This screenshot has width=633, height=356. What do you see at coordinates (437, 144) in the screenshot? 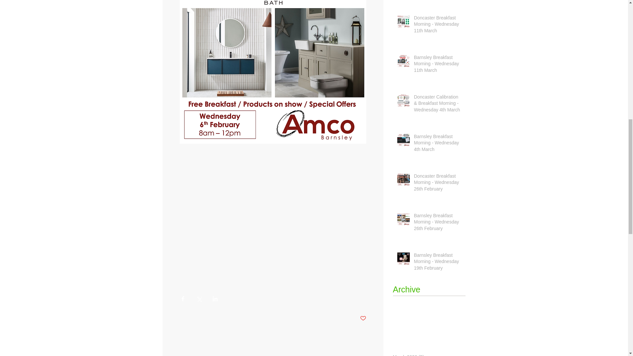
I see `Barnsley Breakfast Morning - Wednesday 4th March` at bounding box center [437, 144].